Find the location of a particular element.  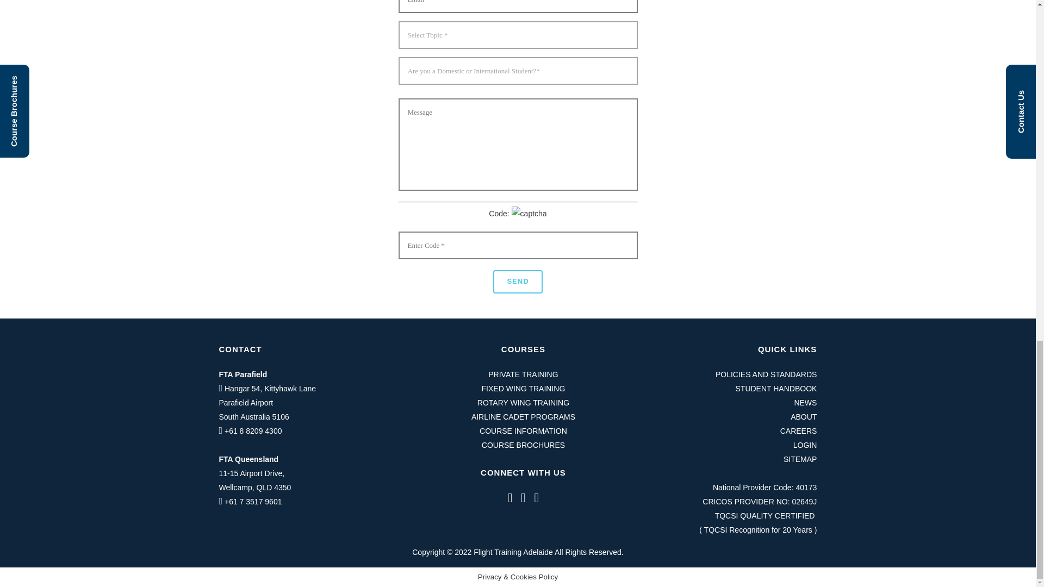

Casa Pilot License is located at coordinates (523, 431).